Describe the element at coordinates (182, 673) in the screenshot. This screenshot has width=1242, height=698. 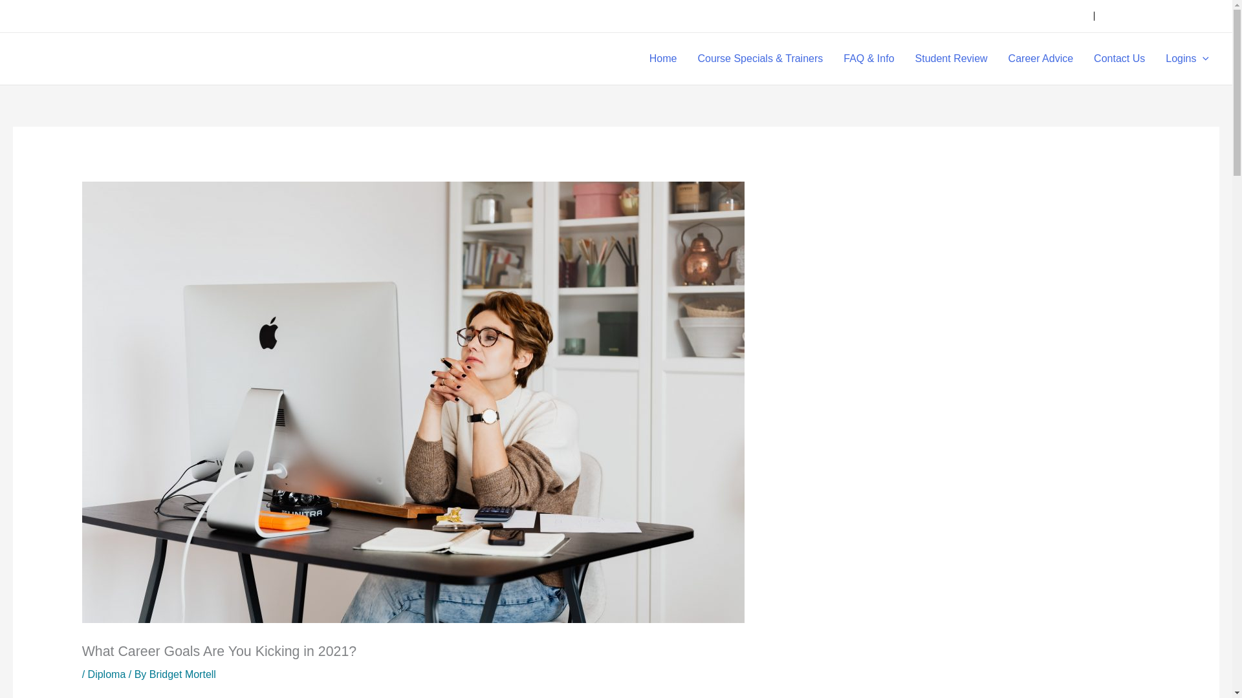
I see `Bridget Mortell` at that location.